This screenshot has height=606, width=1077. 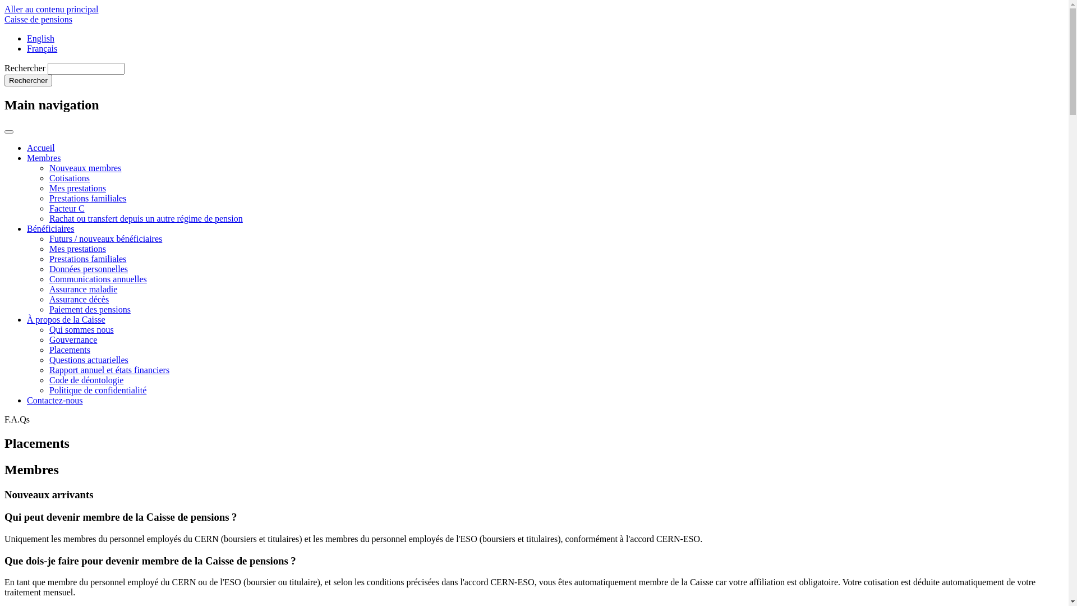 I want to click on Communications annuelles, so click(x=98, y=279).